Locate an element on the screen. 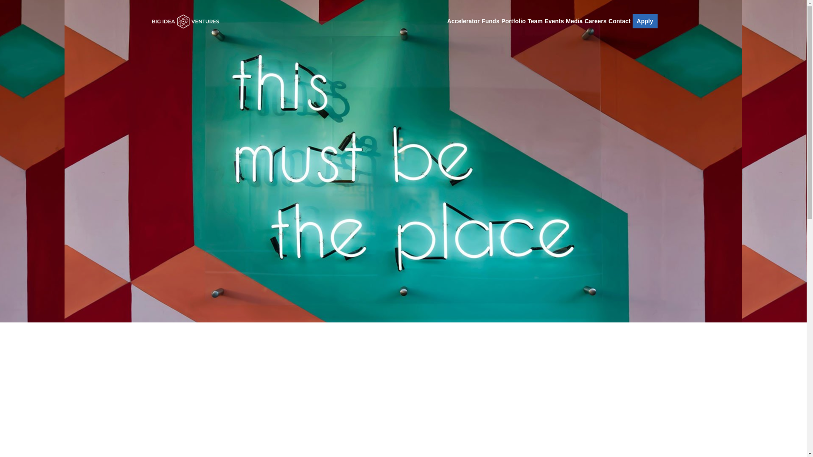 The height and width of the screenshot is (457, 813). Accelerator is located at coordinates (463, 21).